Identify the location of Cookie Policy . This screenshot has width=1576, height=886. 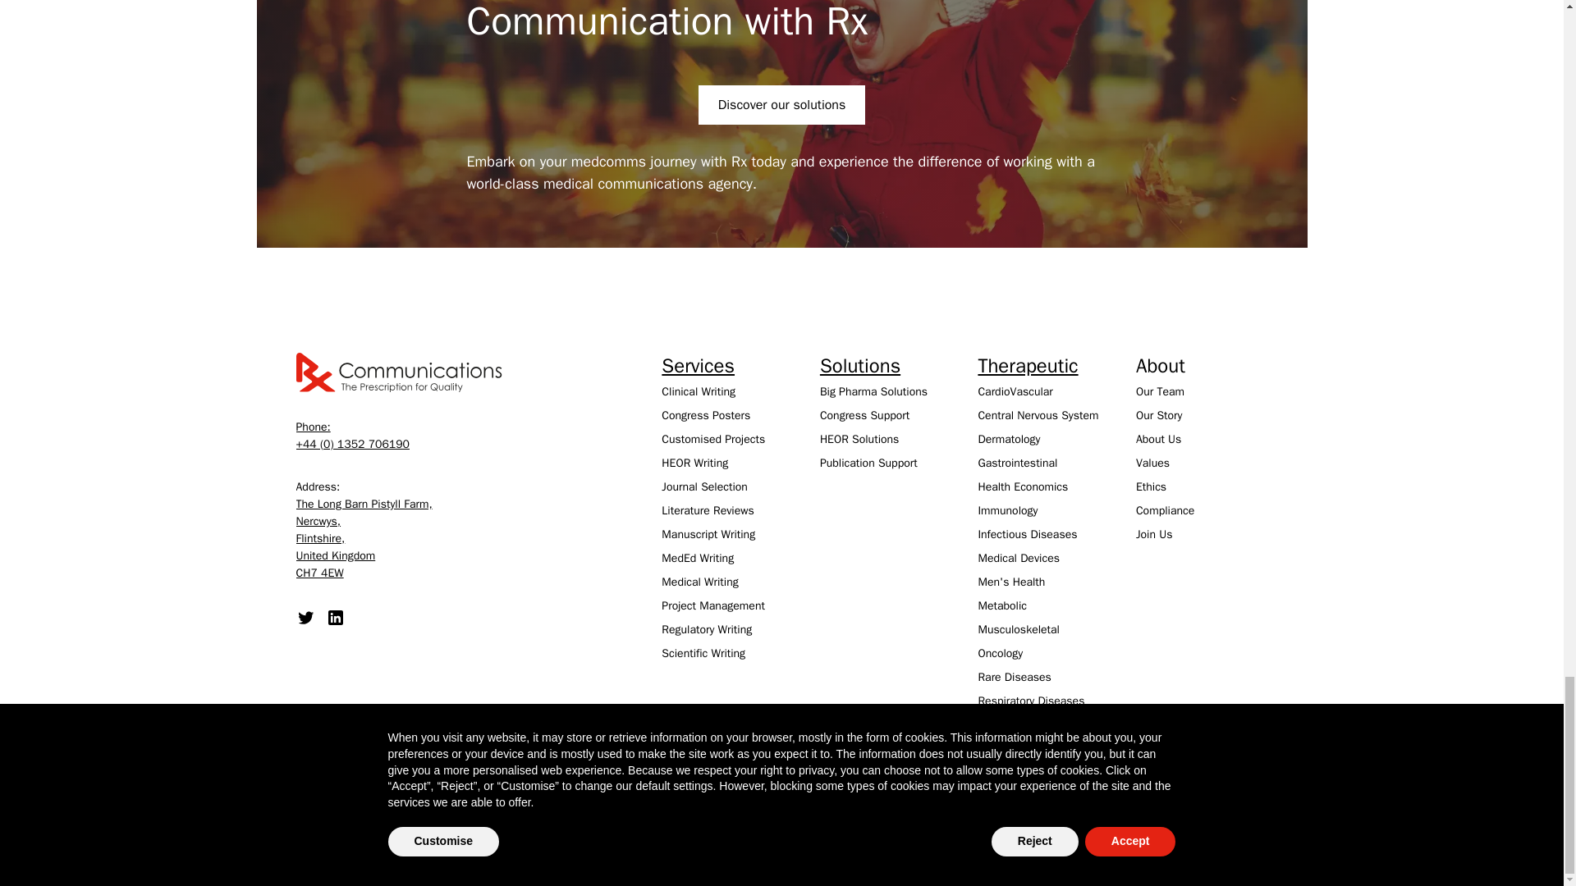
(1235, 811).